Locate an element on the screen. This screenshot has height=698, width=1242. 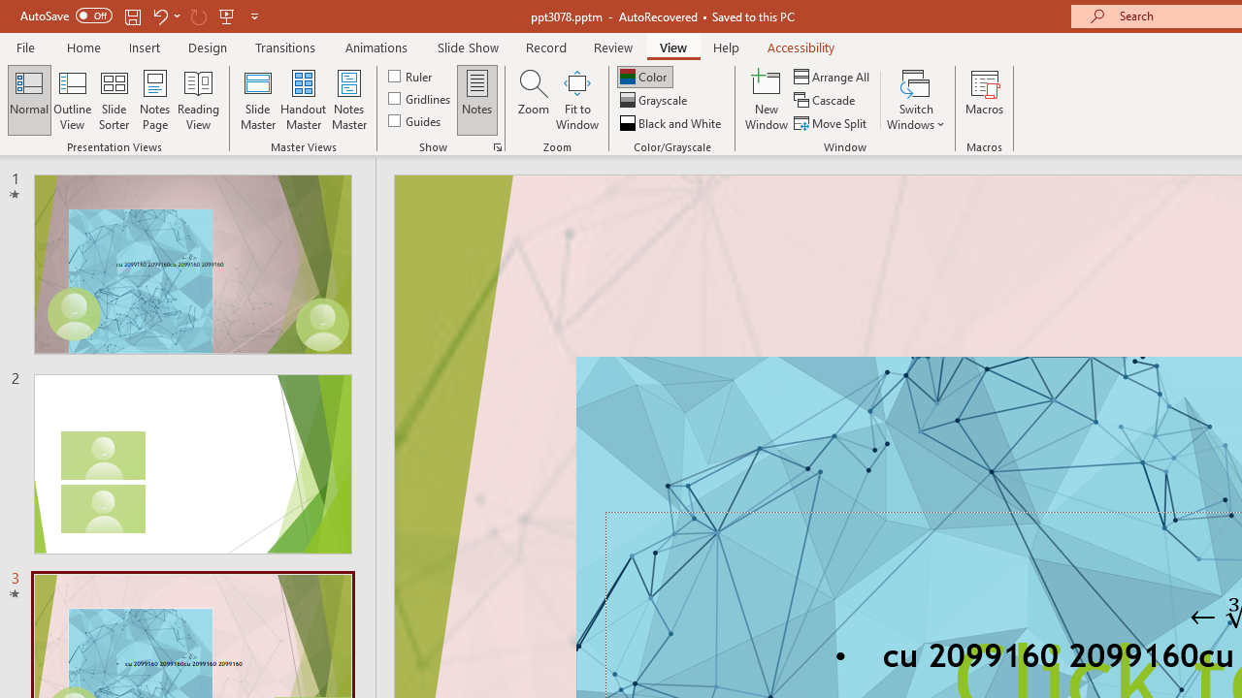
Slide is located at coordinates (192, 463).